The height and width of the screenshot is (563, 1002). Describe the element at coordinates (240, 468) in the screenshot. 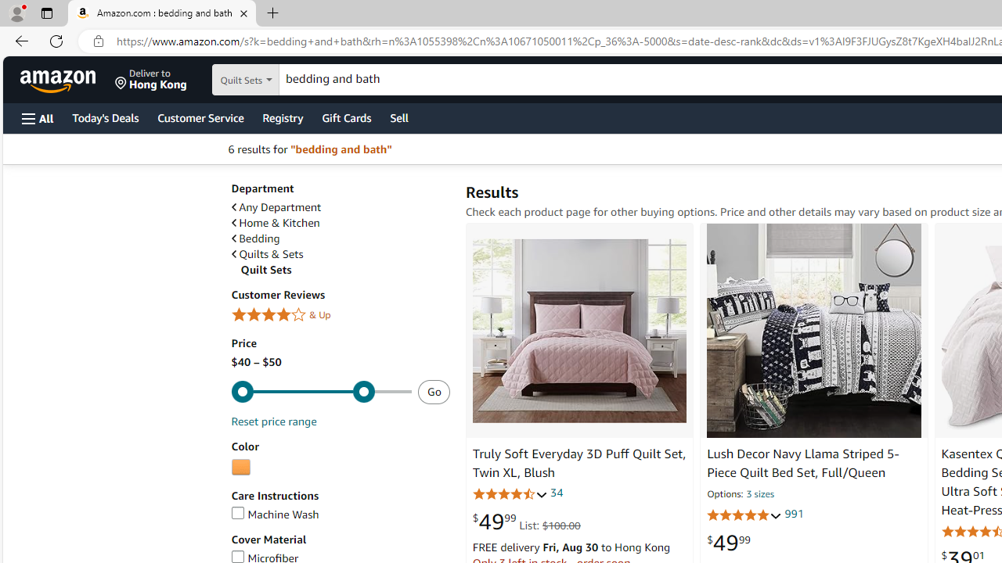

I see `AutomationID: p_n_feature_twenty_browse-bin/3254105011` at that location.